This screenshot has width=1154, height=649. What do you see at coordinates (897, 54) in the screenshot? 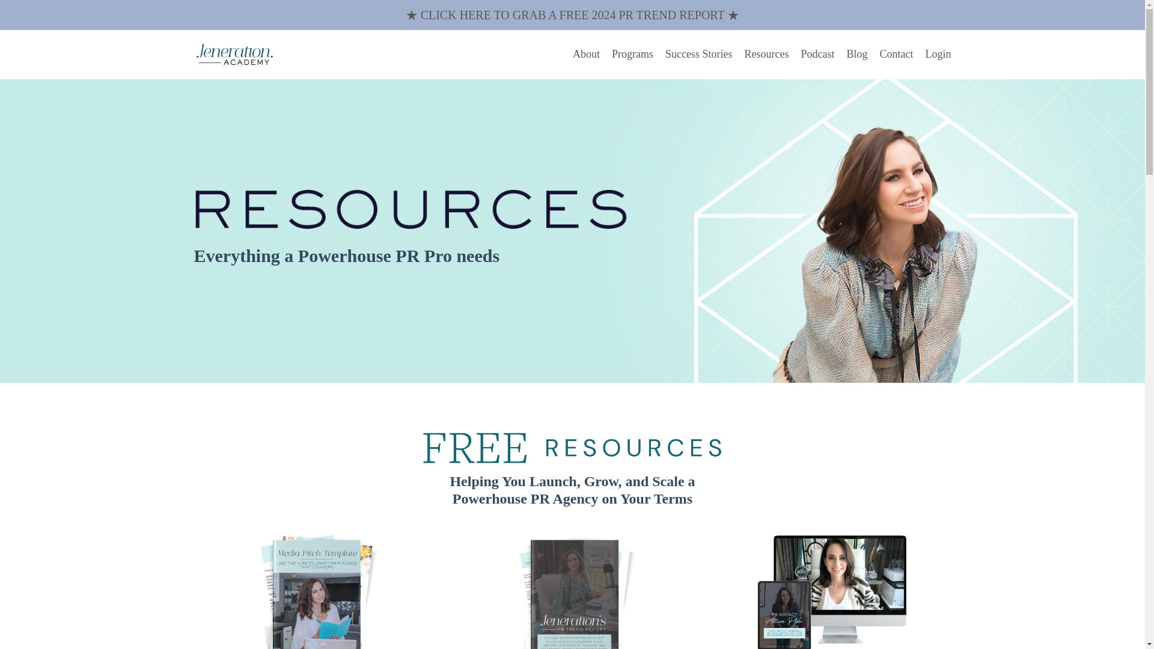
I see `Contact` at bounding box center [897, 54].